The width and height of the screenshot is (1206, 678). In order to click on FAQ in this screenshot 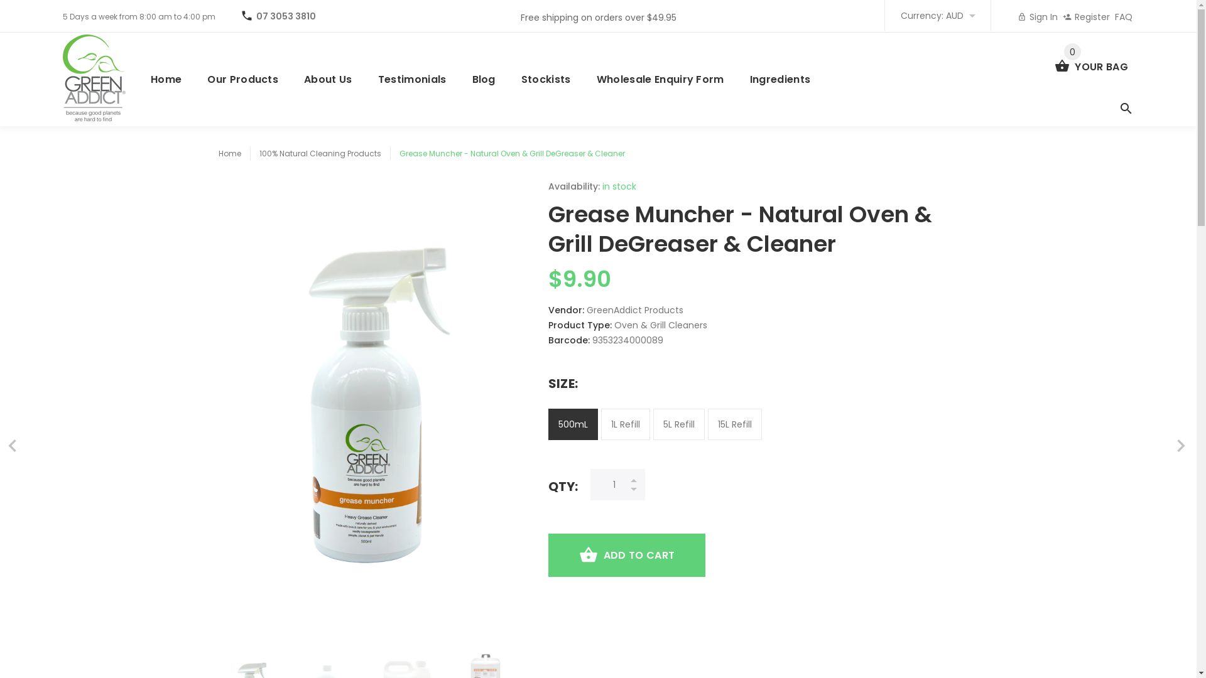, I will do `click(1124, 17)`.